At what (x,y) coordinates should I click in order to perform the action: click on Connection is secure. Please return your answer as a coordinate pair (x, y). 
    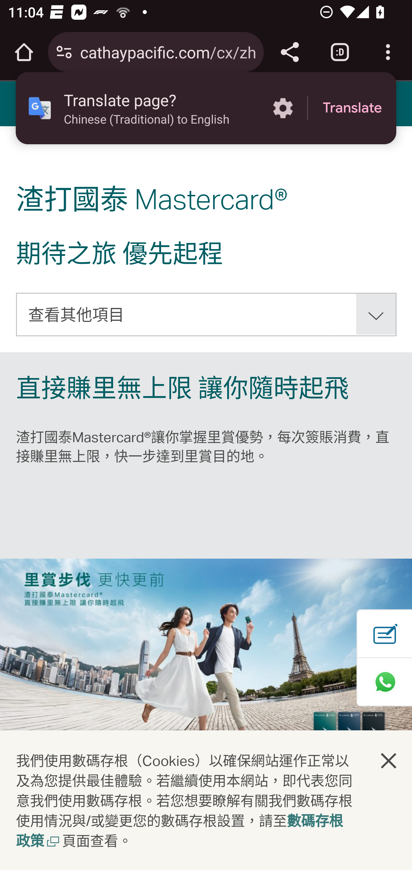
    Looking at the image, I should click on (64, 52).